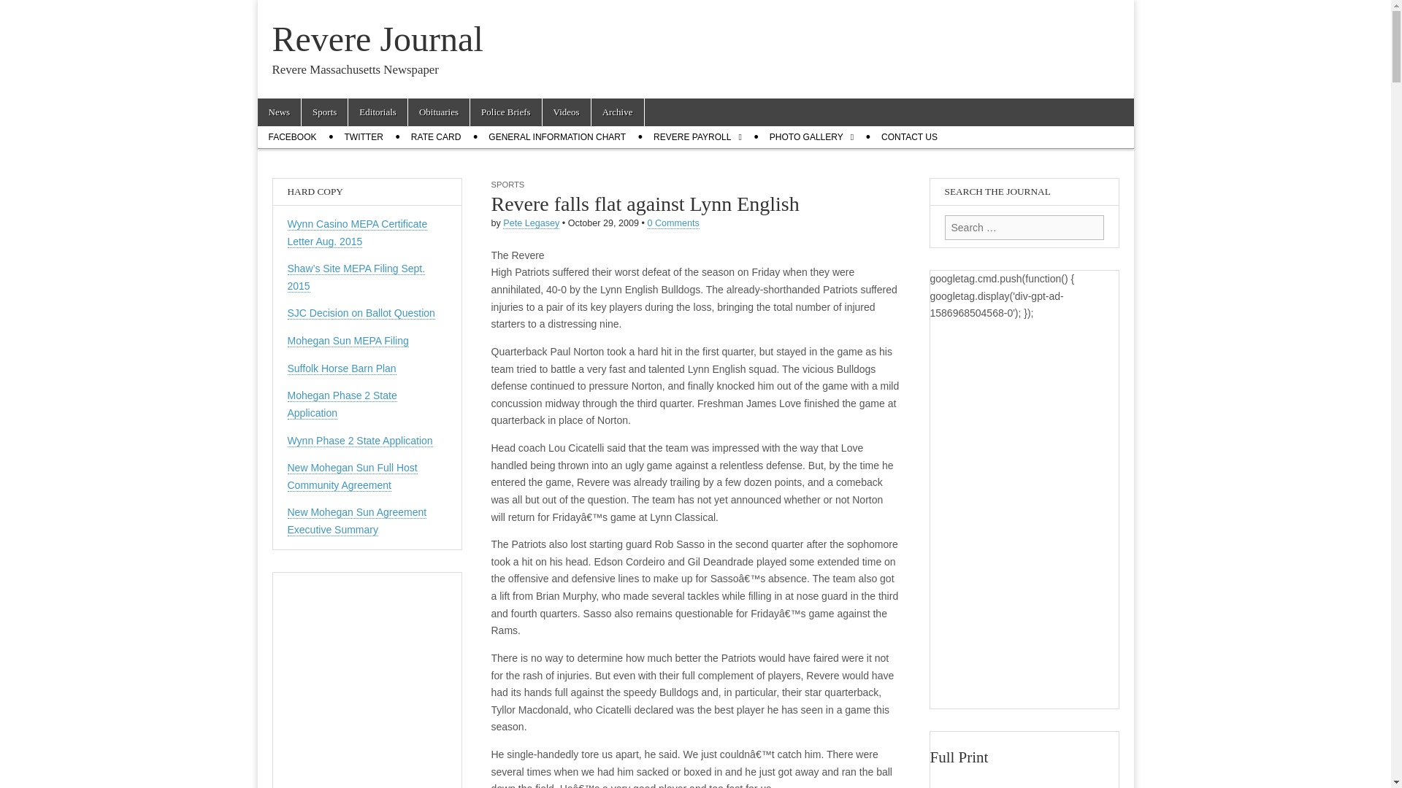 The image size is (1402, 788). Describe the element at coordinates (618, 112) in the screenshot. I see `Archive` at that location.